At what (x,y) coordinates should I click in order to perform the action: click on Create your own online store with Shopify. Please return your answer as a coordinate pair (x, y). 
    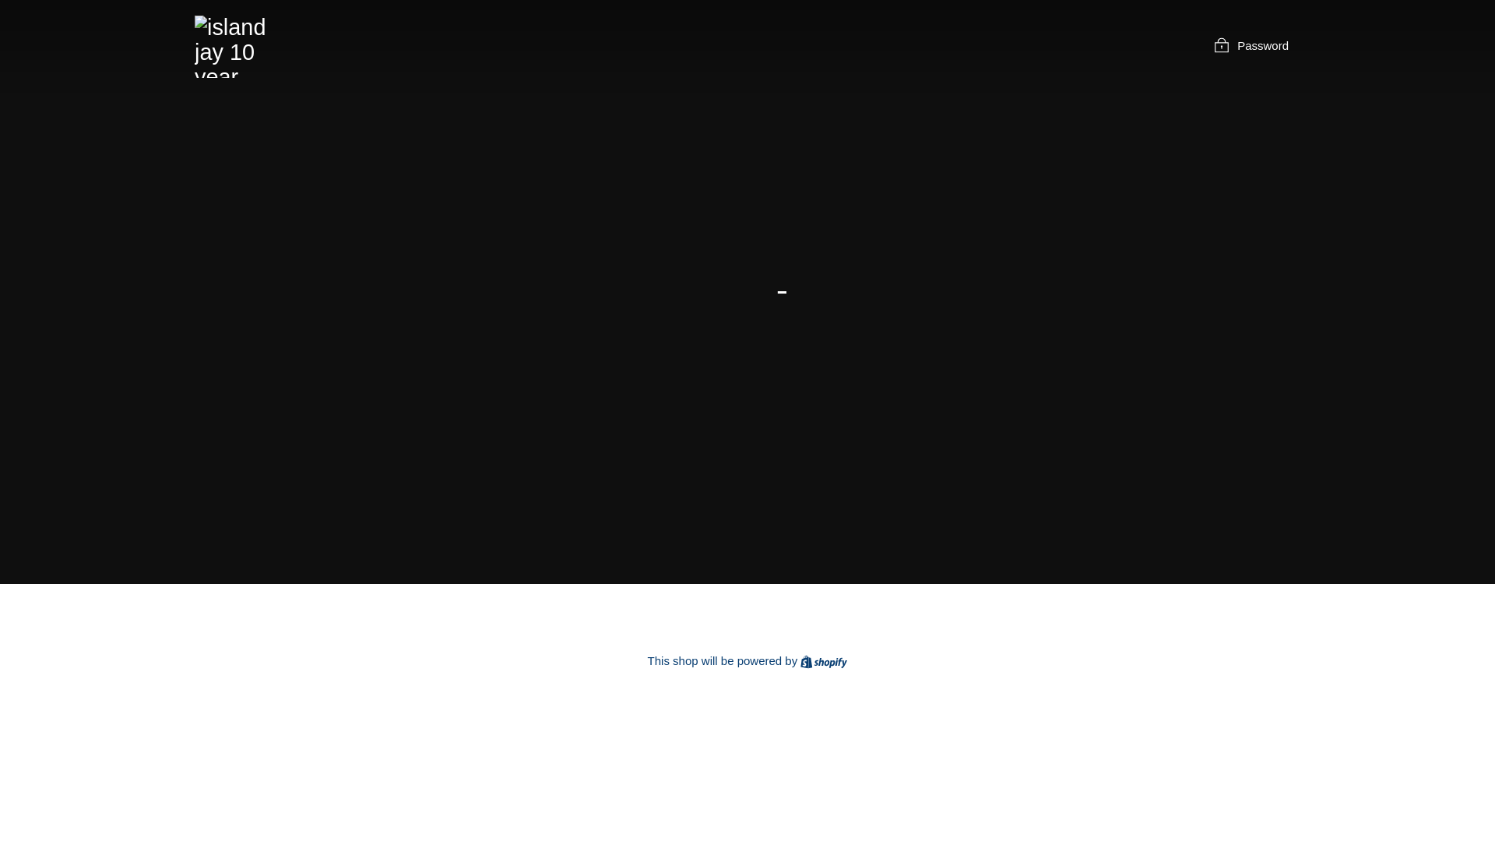
    Looking at the image, I should click on (824, 660).